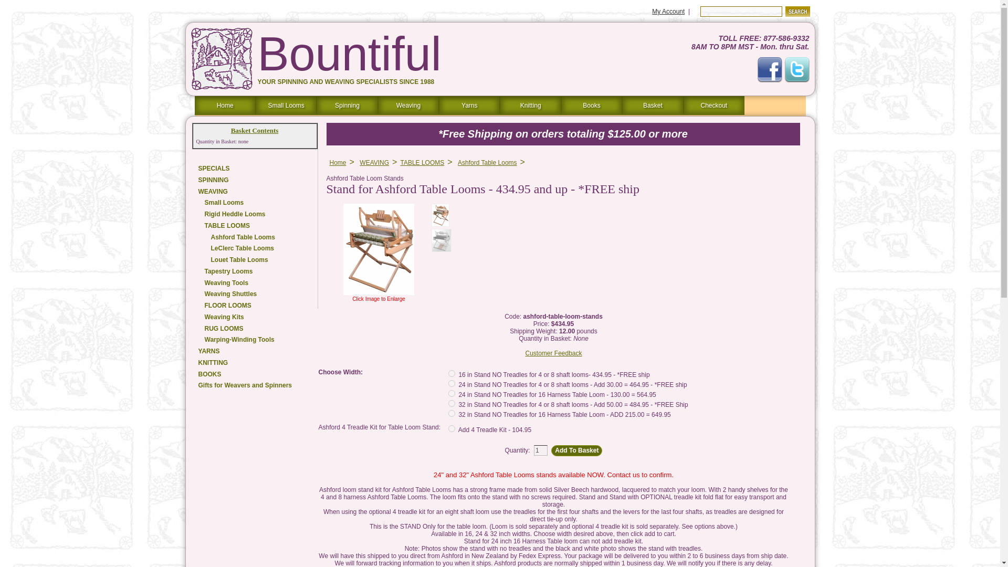  Describe the element at coordinates (255, 307) in the screenshot. I see `FLOOR LOOMS` at that location.